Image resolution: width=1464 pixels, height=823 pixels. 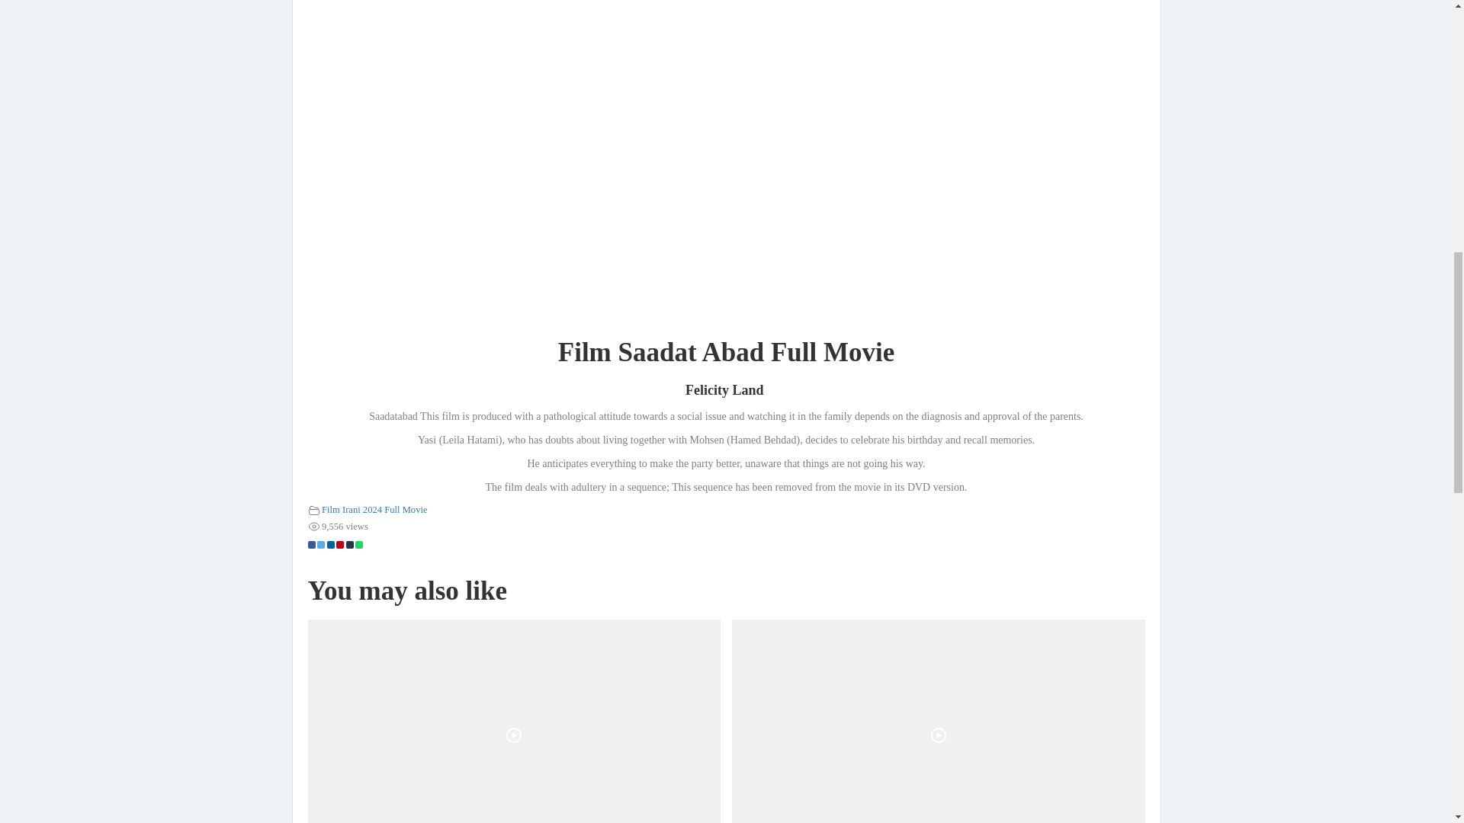 What do you see at coordinates (359, 544) in the screenshot?
I see `WhatsApp` at bounding box center [359, 544].